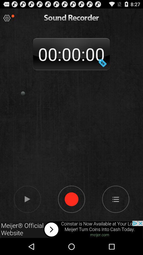  I want to click on go to settings, so click(7, 18).